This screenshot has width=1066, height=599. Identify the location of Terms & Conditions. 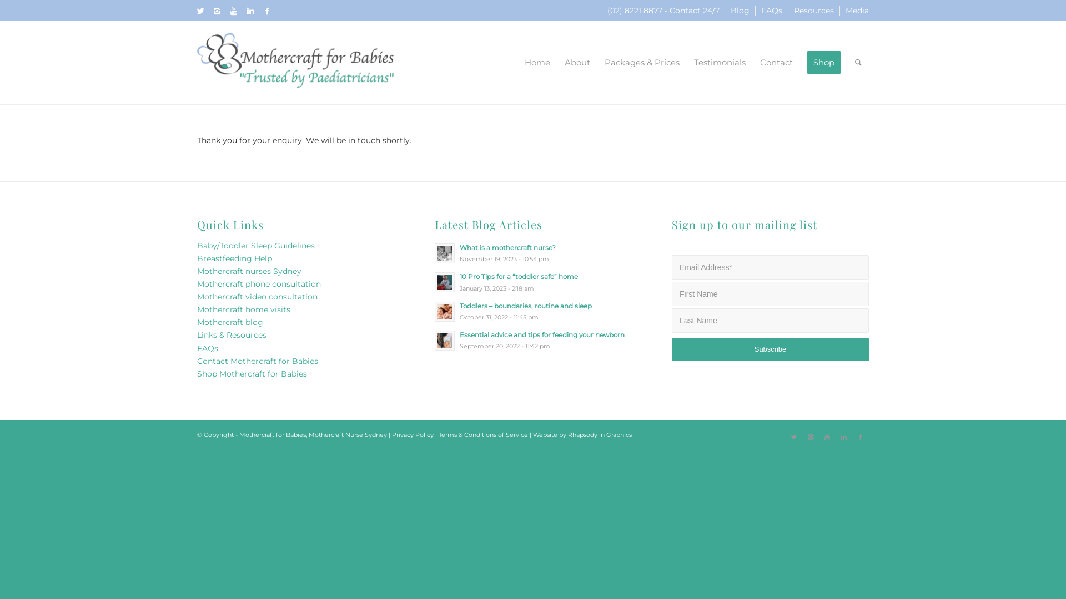
(467, 435).